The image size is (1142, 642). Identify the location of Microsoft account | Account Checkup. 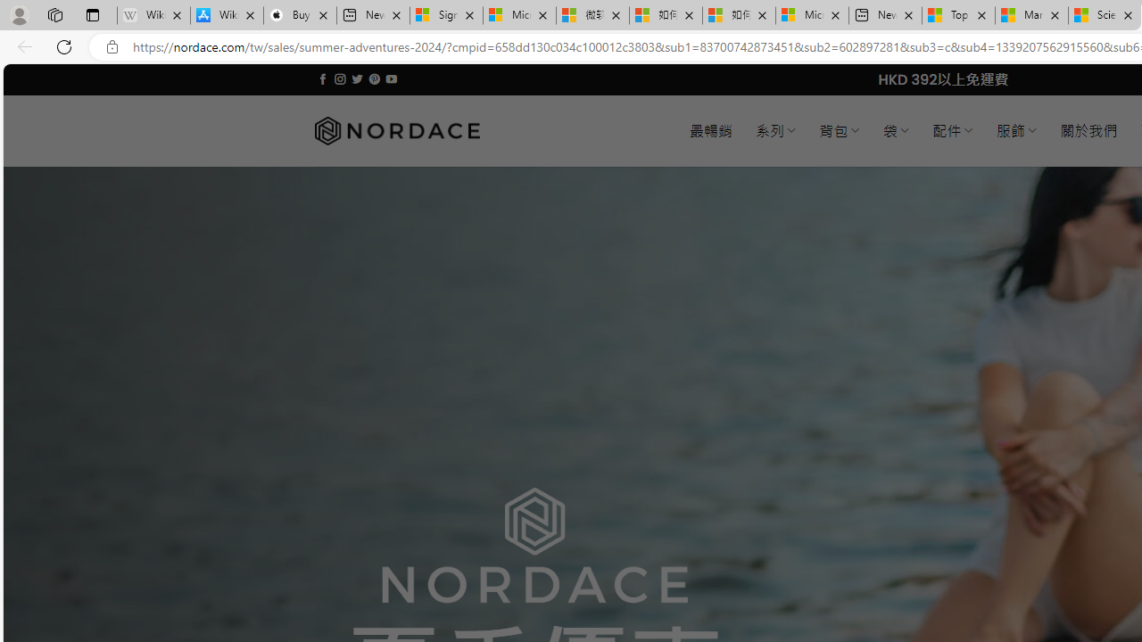
(812, 16).